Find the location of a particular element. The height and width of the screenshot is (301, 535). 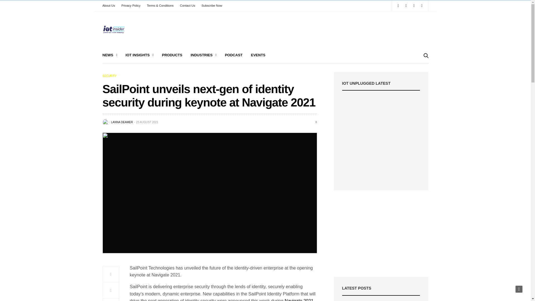

NEWS is located at coordinates (110, 55).